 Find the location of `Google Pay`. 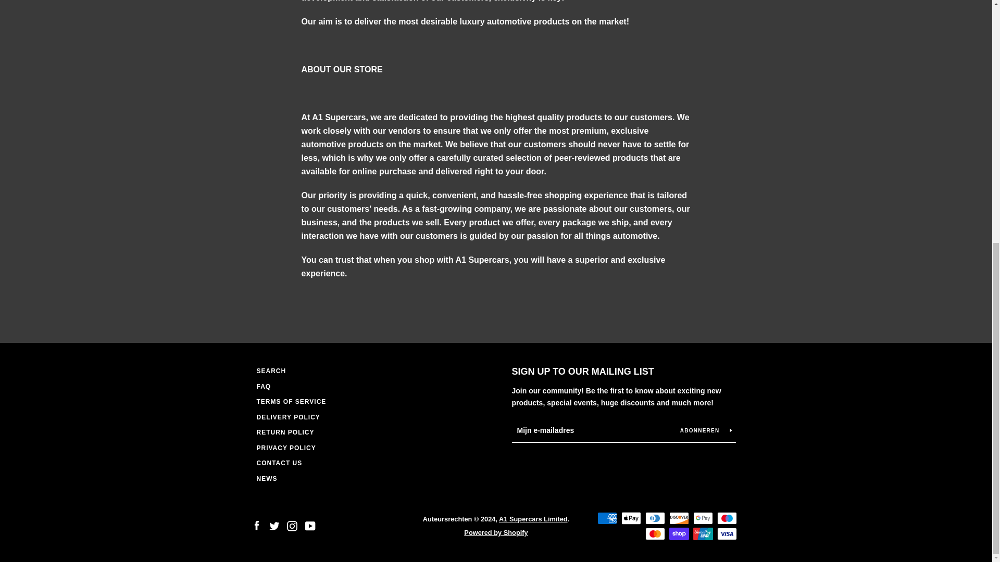

Google Pay is located at coordinates (702, 93).